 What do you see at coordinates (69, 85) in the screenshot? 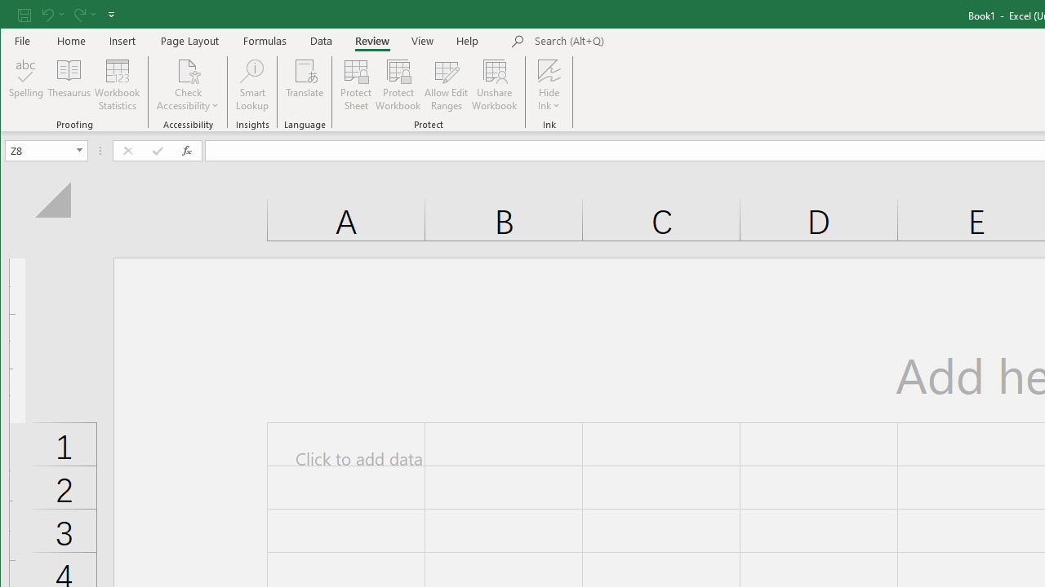
I see `Thesaurus...` at bounding box center [69, 85].